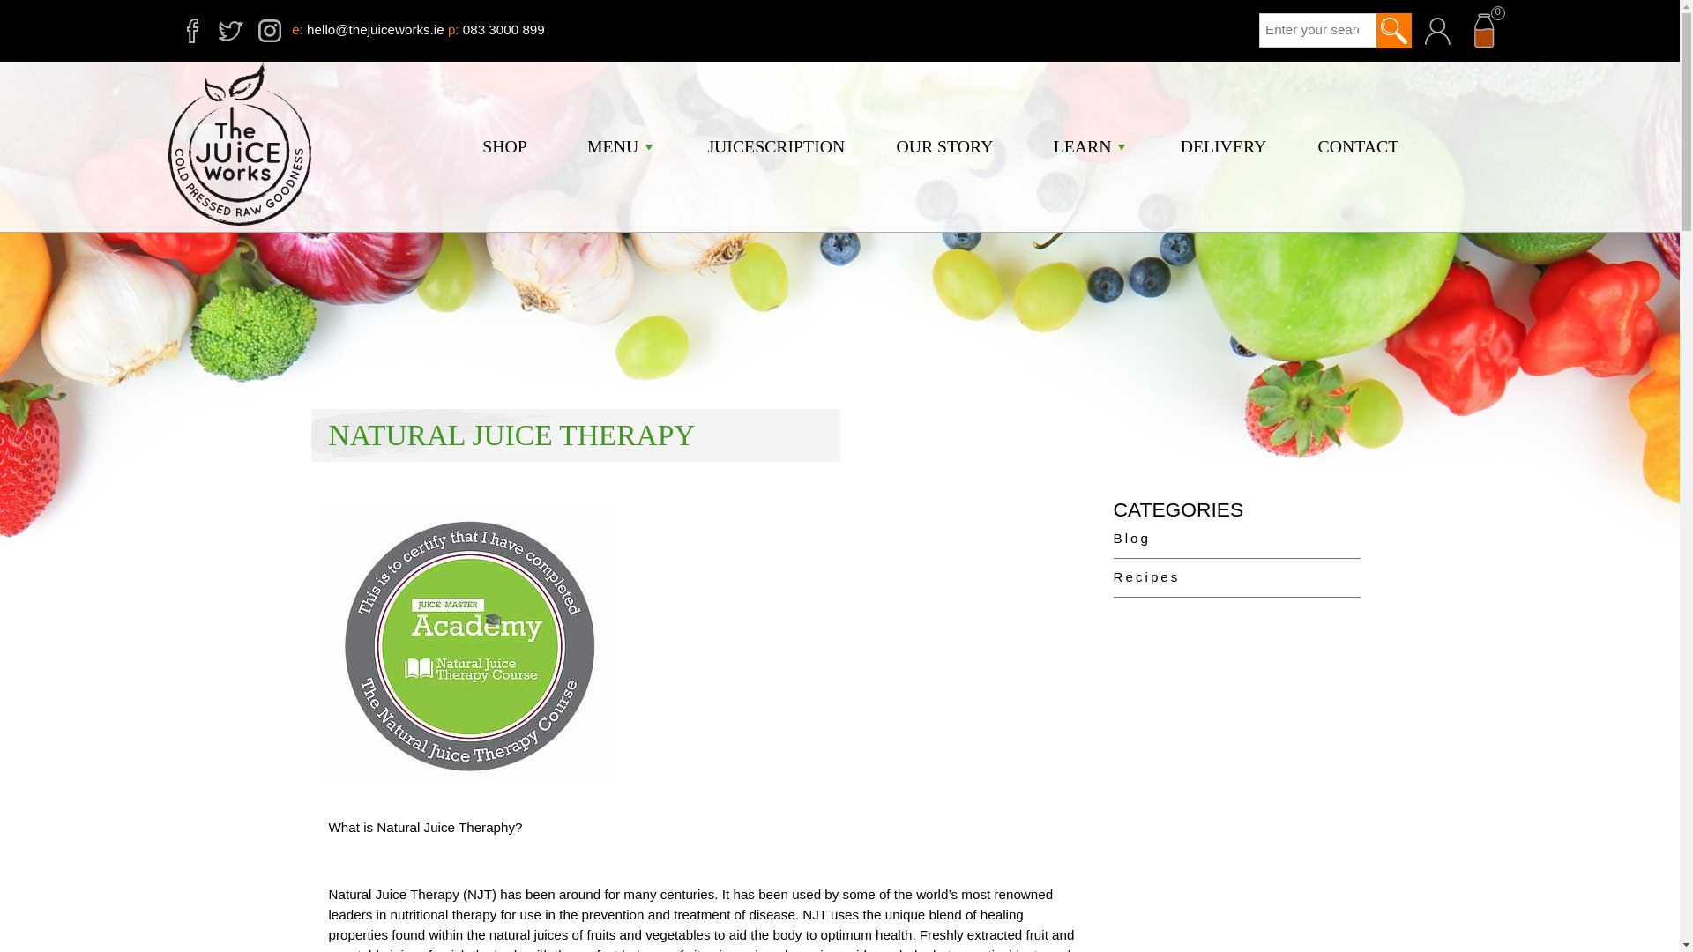 This screenshot has width=1693, height=952. What do you see at coordinates (943, 146) in the screenshot?
I see `OUR STORY` at bounding box center [943, 146].